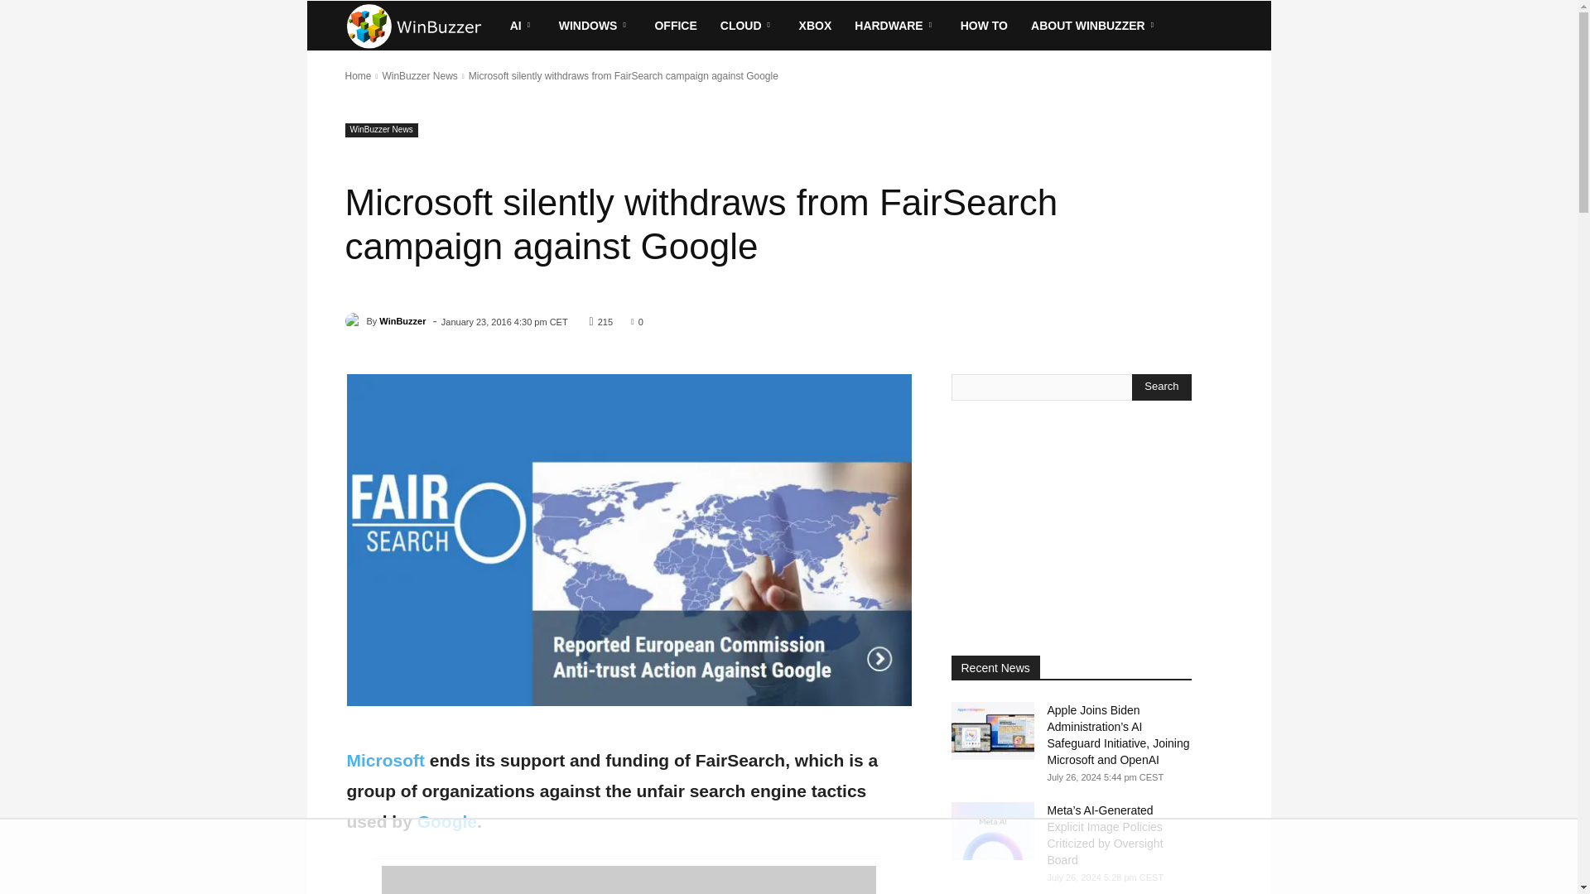 This screenshot has height=894, width=1590. What do you see at coordinates (1161, 387) in the screenshot?
I see `Search` at bounding box center [1161, 387].